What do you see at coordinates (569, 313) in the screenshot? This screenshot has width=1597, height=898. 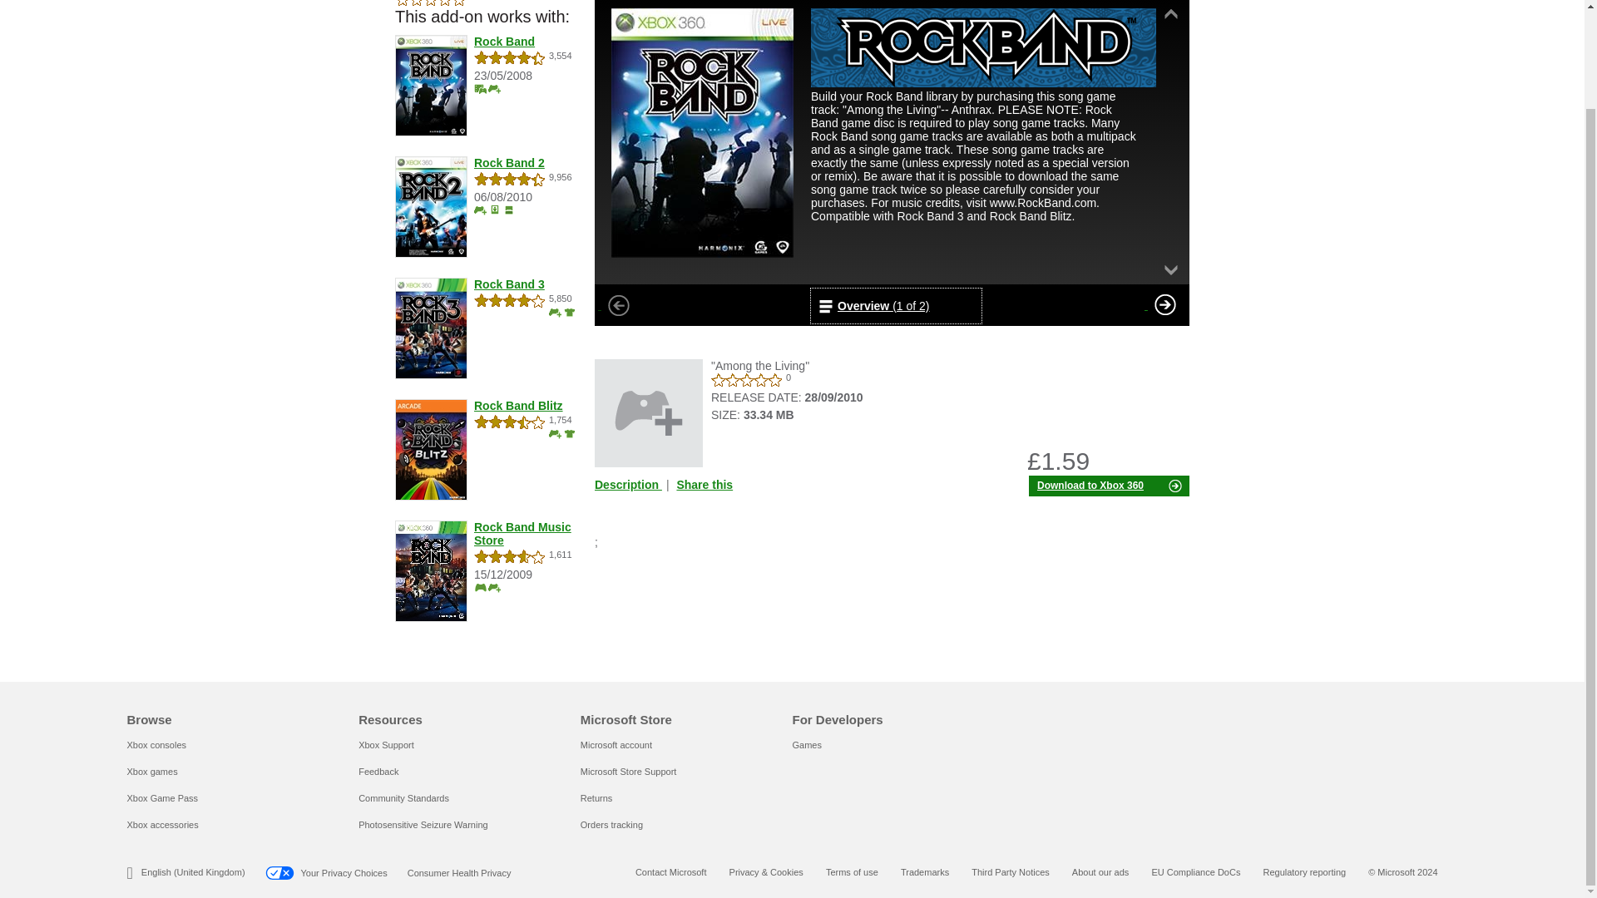 I see `Avatar Items` at bounding box center [569, 313].